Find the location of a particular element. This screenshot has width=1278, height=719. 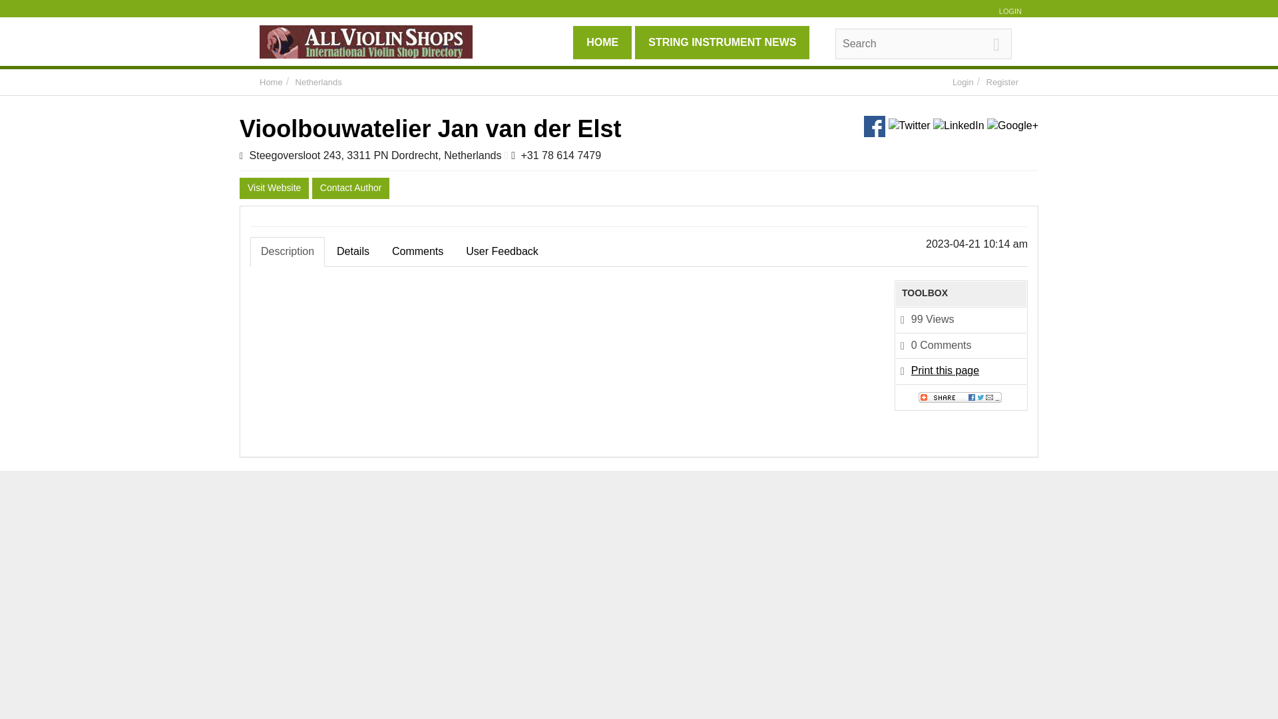

Login is located at coordinates (962, 81).